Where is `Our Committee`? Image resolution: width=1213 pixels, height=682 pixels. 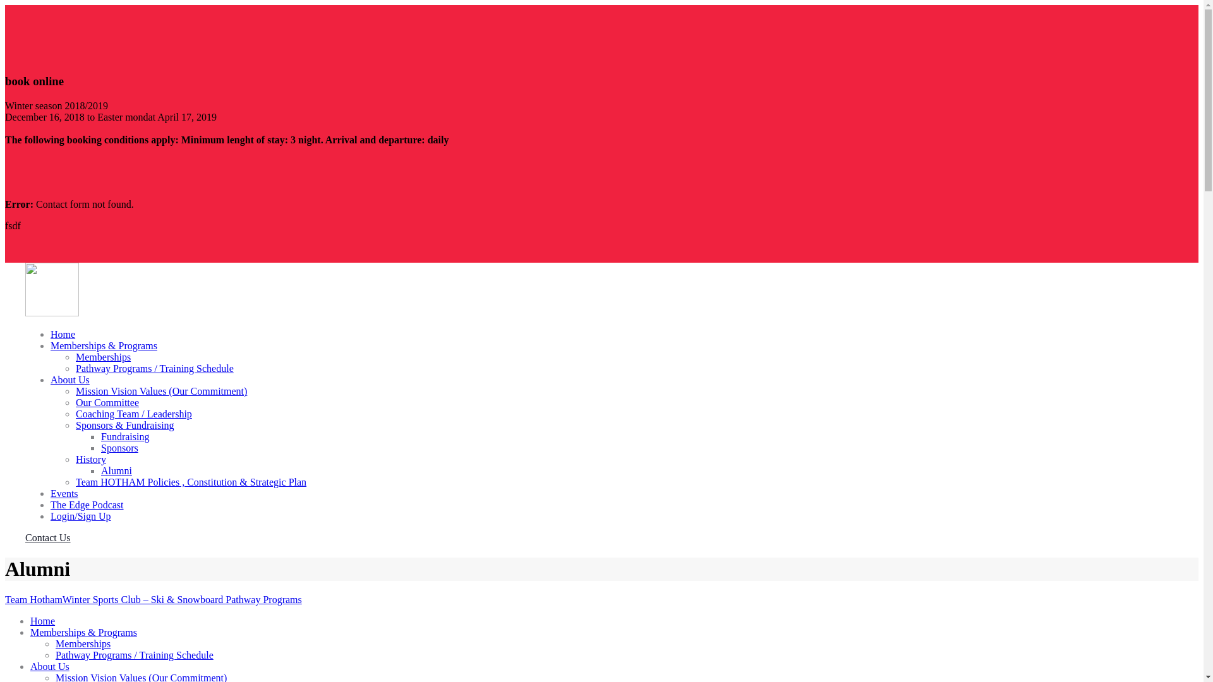
Our Committee is located at coordinates (107, 403).